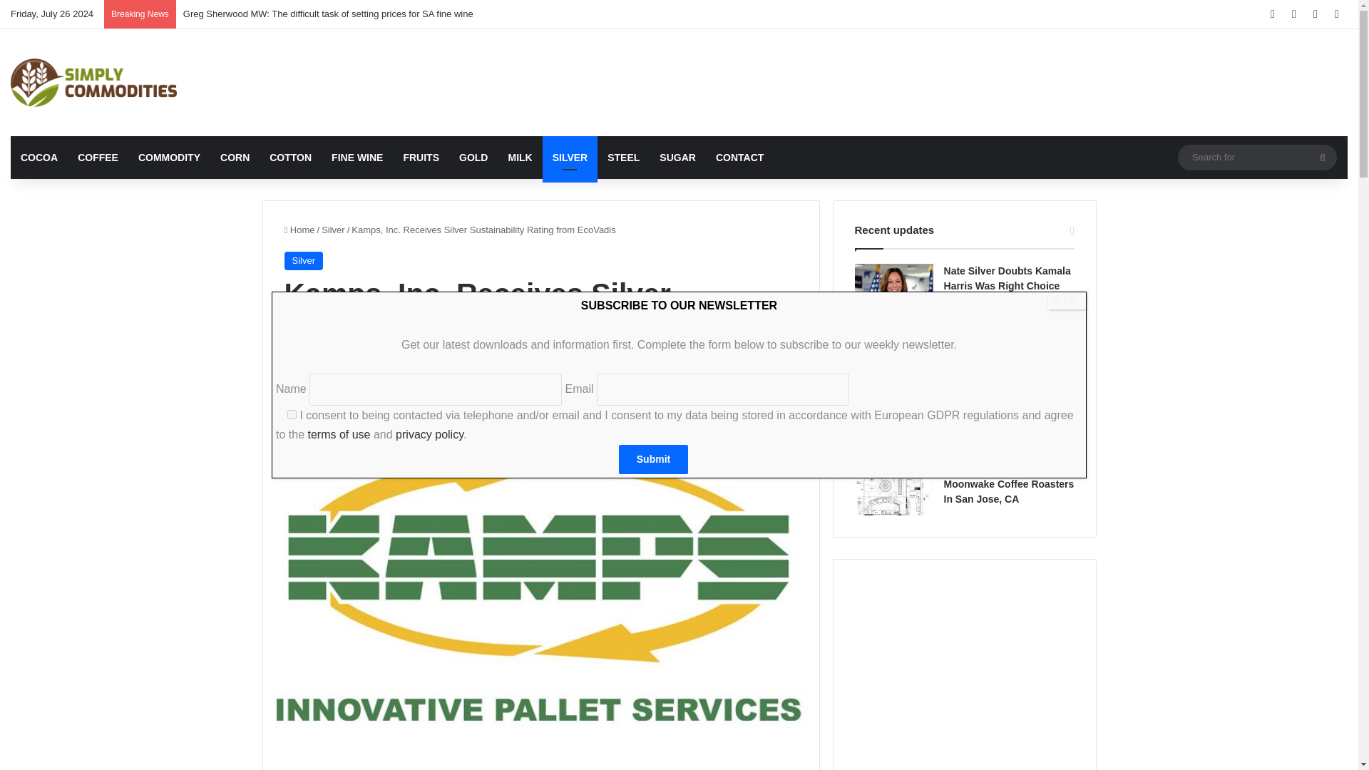 The height and width of the screenshot is (770, 1369). What do you see at coordinates (39, 157) in the screenshot?
I see `COCOA` at bounding box center [39, 157].